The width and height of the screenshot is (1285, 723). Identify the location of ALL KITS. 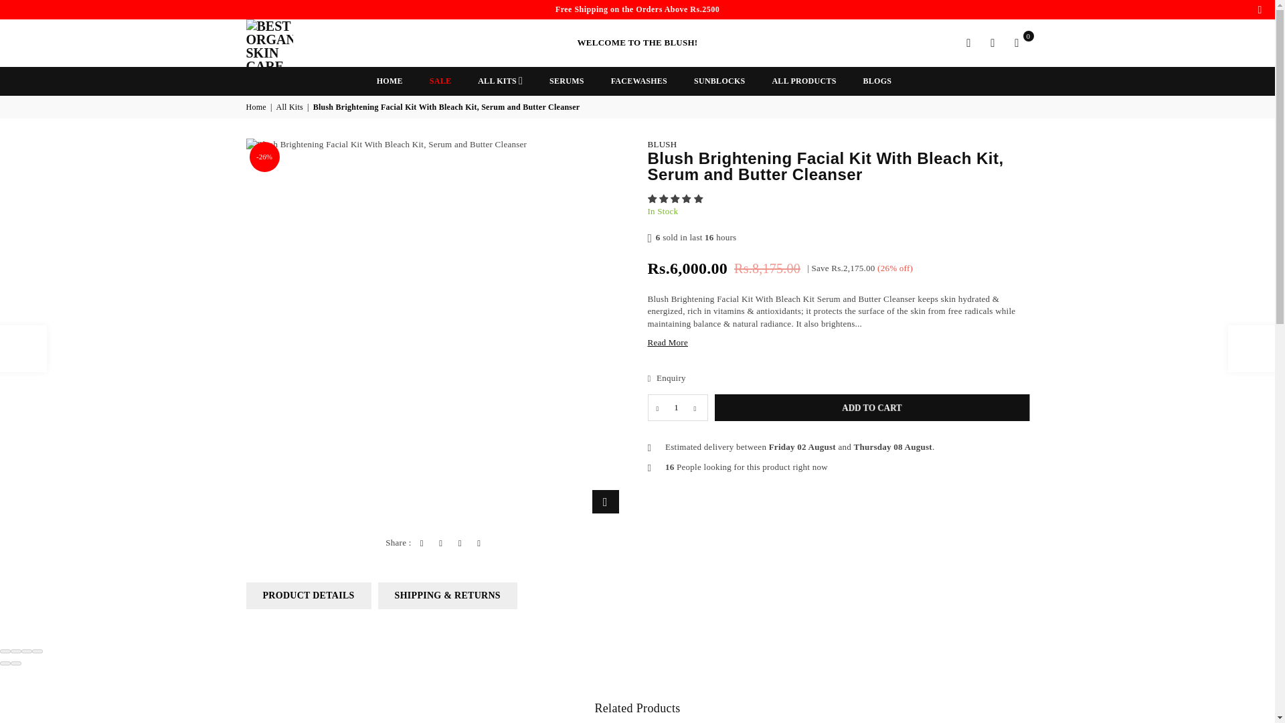
(500, 81).